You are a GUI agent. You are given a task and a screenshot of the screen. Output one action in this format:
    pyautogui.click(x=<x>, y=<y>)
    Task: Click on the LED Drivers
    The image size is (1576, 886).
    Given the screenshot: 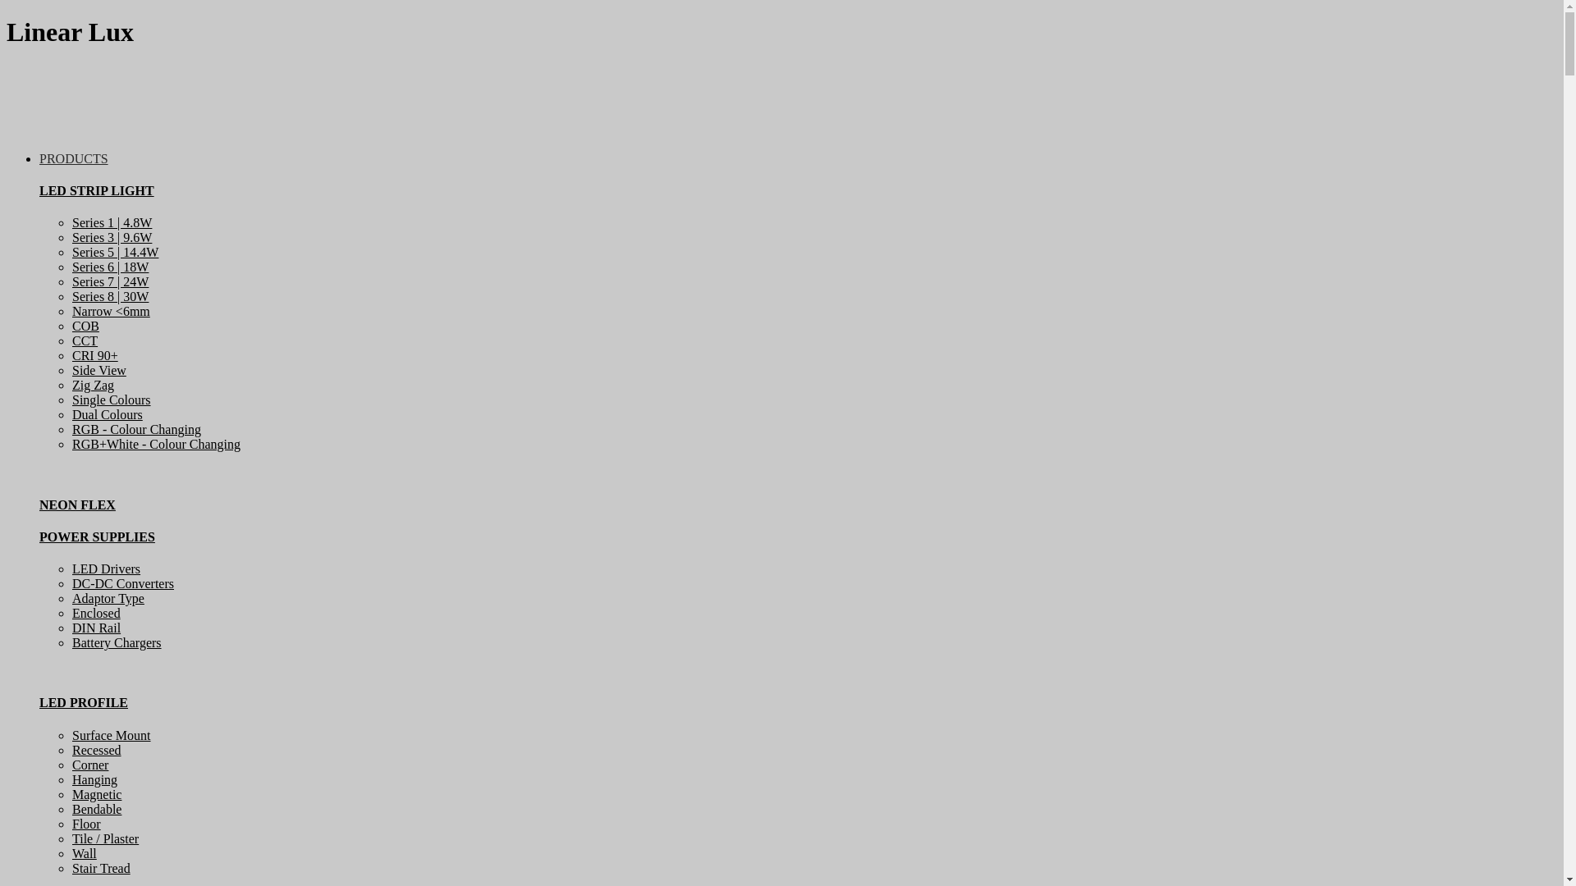 What is the action you would take?
    pyautogui.click(x=107, y=569)
    